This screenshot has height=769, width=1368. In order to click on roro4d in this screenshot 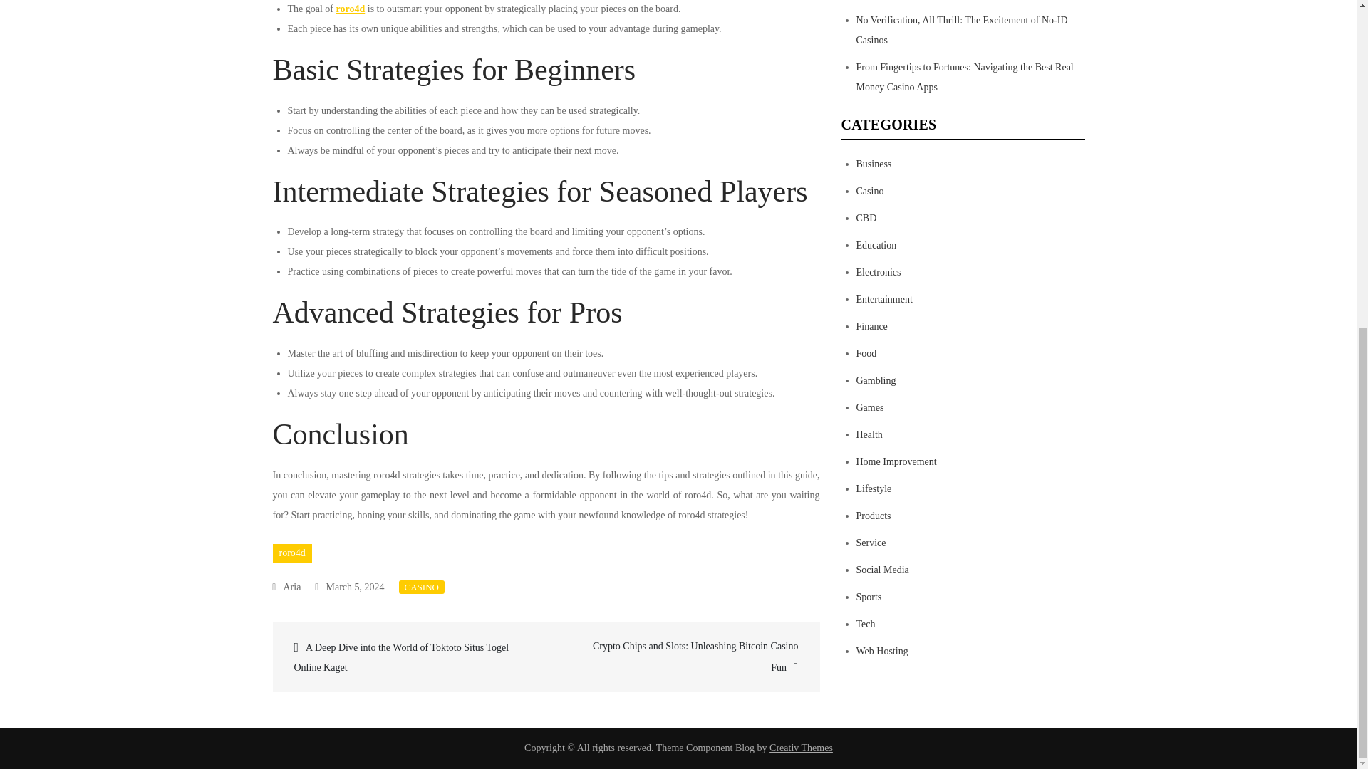, I will do `click(292, 553)`.